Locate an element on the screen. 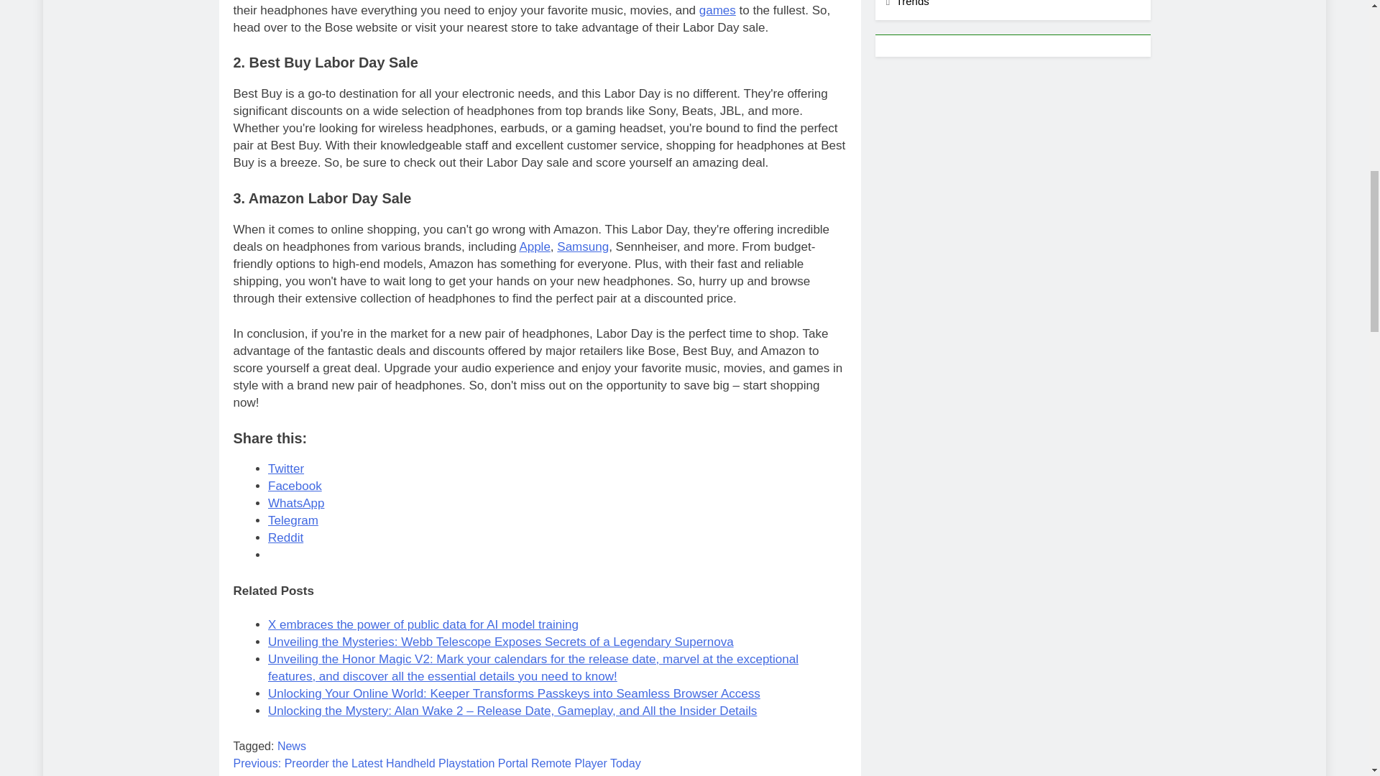 The width and height of the screenshot is (1380, 776). Telegram is located at coordinates (293, 520).